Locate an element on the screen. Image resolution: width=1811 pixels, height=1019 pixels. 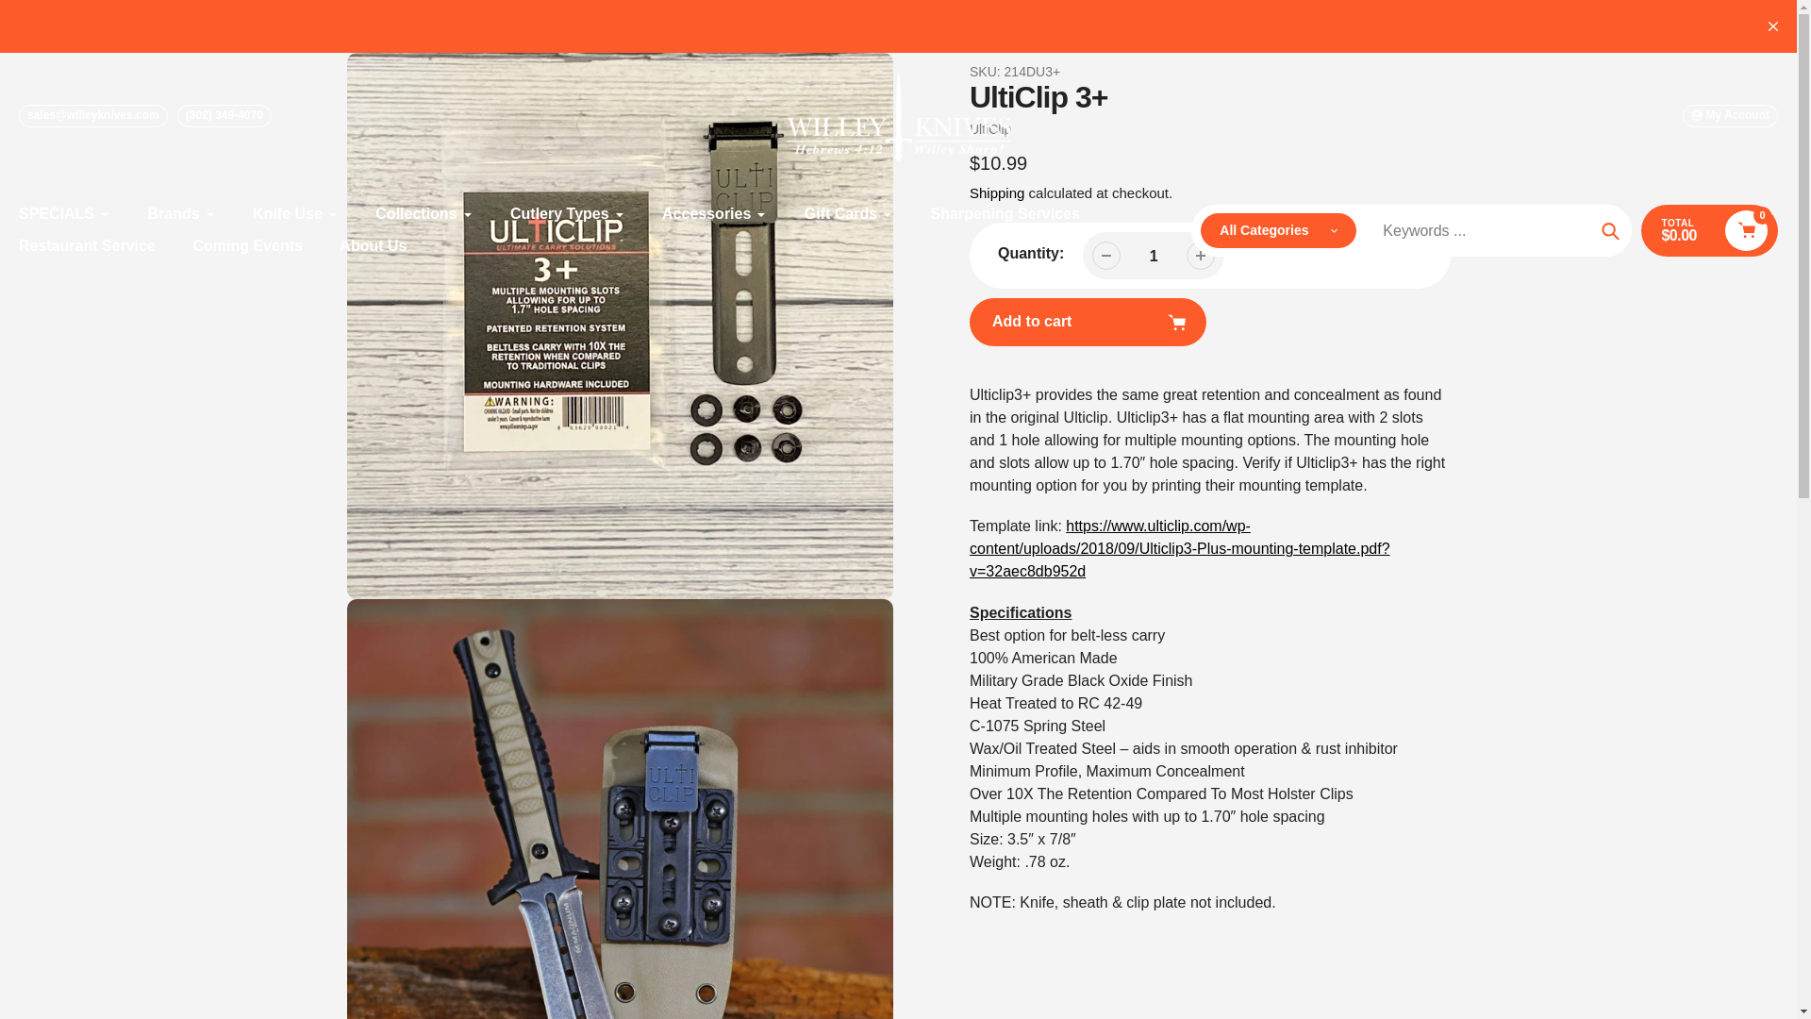
My Account is located at coordinates (1730, 116).